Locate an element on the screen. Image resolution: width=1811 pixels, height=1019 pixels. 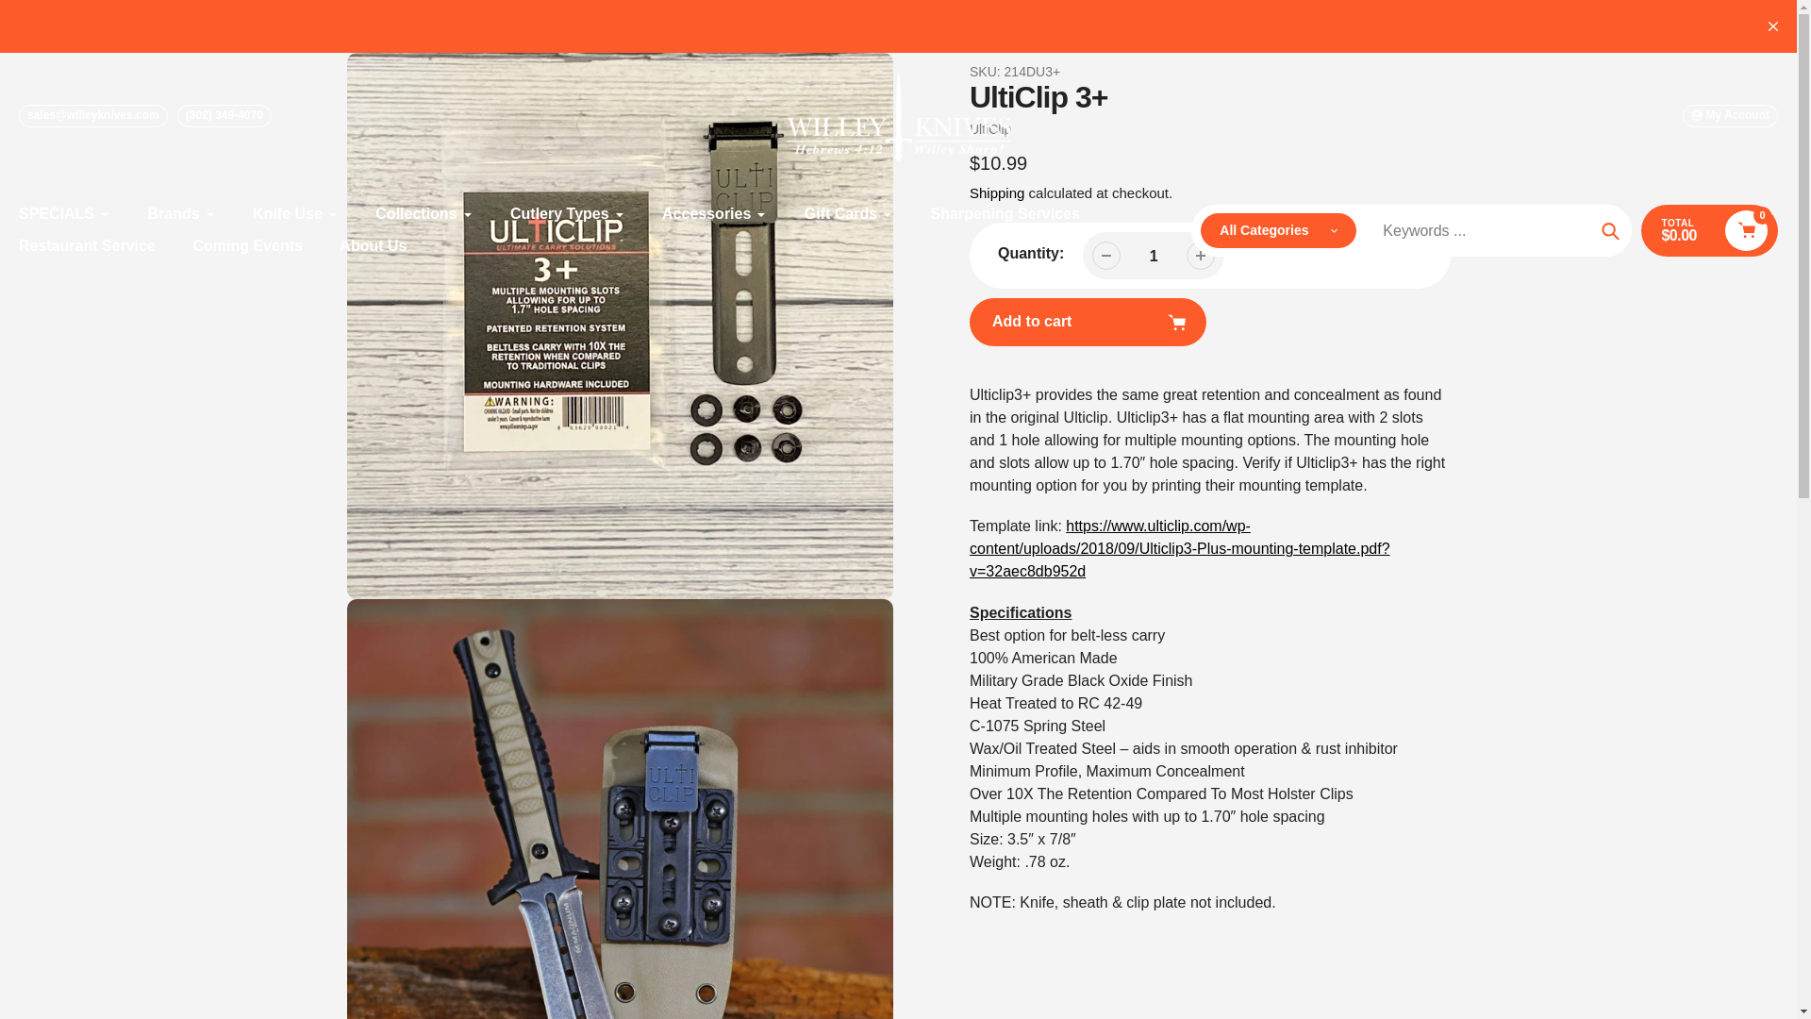
My Account is located at coordinates (1730, 116).